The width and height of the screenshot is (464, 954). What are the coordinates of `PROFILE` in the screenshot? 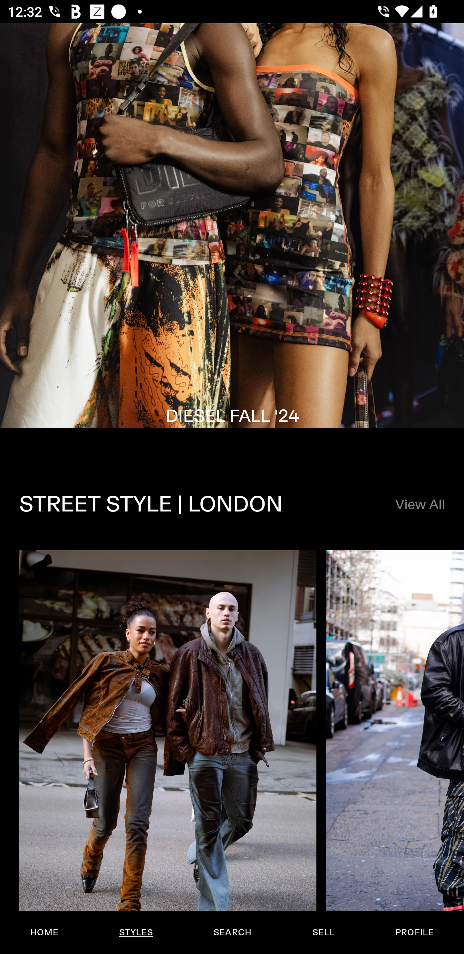 It's located at (414, 932).